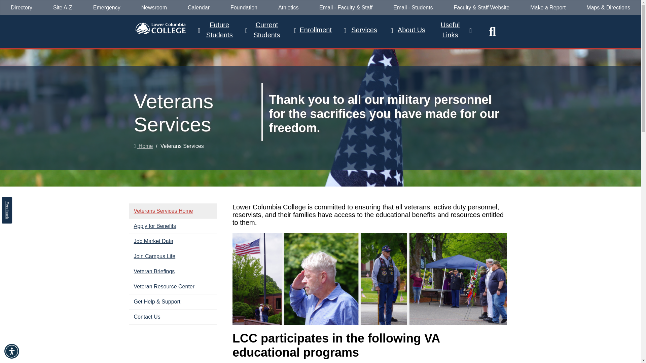  I want to click on Feedback, so click(15, 202).